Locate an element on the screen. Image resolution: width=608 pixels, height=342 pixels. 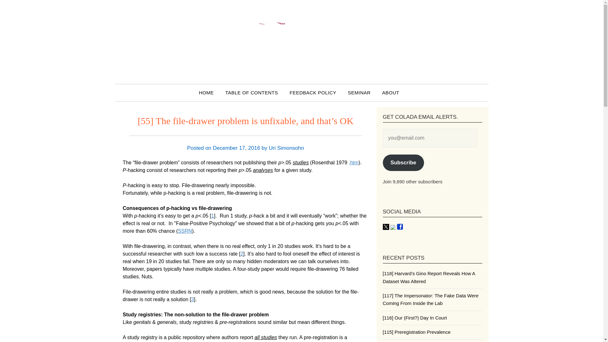
3 is located at coordinates (193, 299).